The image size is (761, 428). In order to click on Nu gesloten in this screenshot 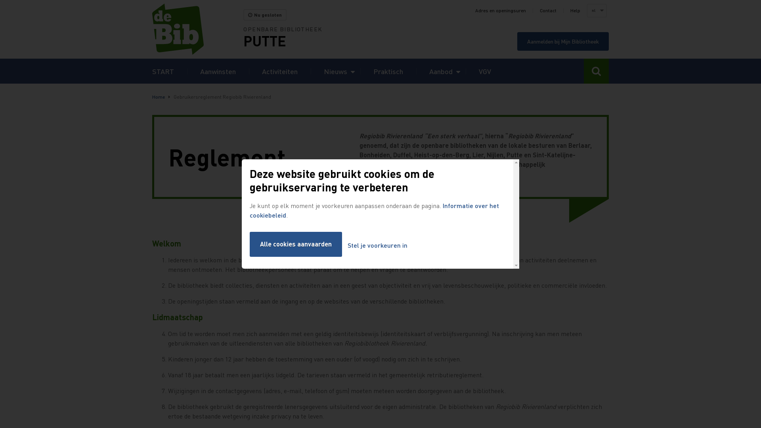, I will do `click(265, 15)`.